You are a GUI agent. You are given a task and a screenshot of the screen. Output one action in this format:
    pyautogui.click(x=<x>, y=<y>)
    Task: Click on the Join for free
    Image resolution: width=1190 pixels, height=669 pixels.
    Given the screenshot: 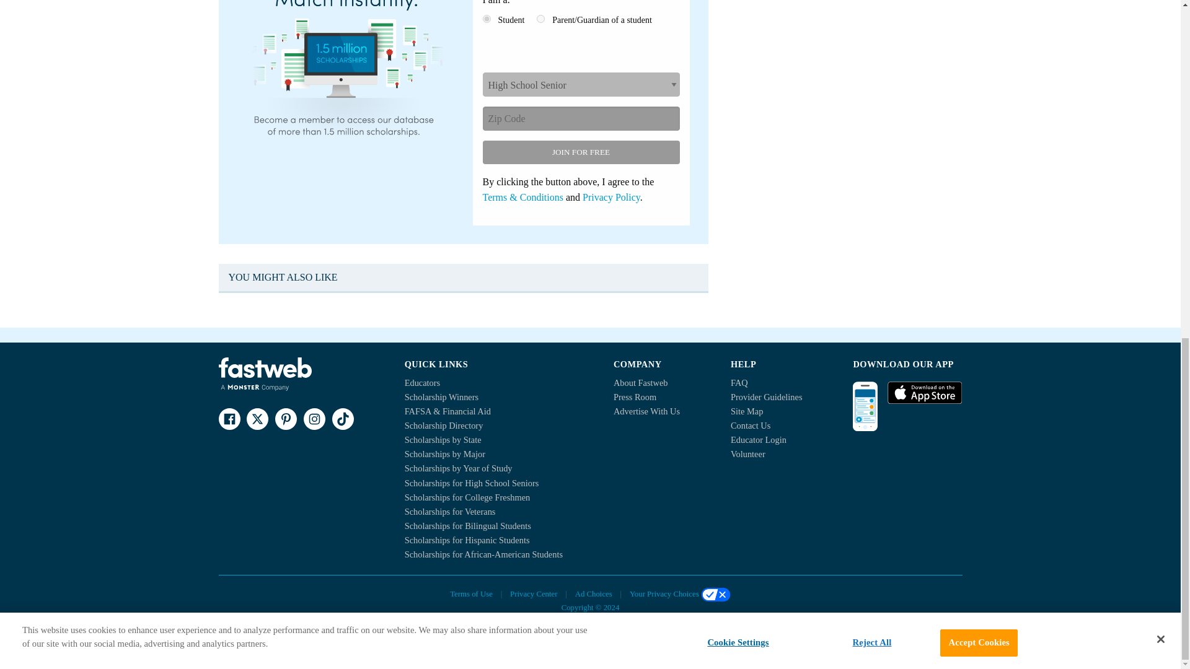 What is the action you would take?
    pyautogui.click(x=580, y=152)
    